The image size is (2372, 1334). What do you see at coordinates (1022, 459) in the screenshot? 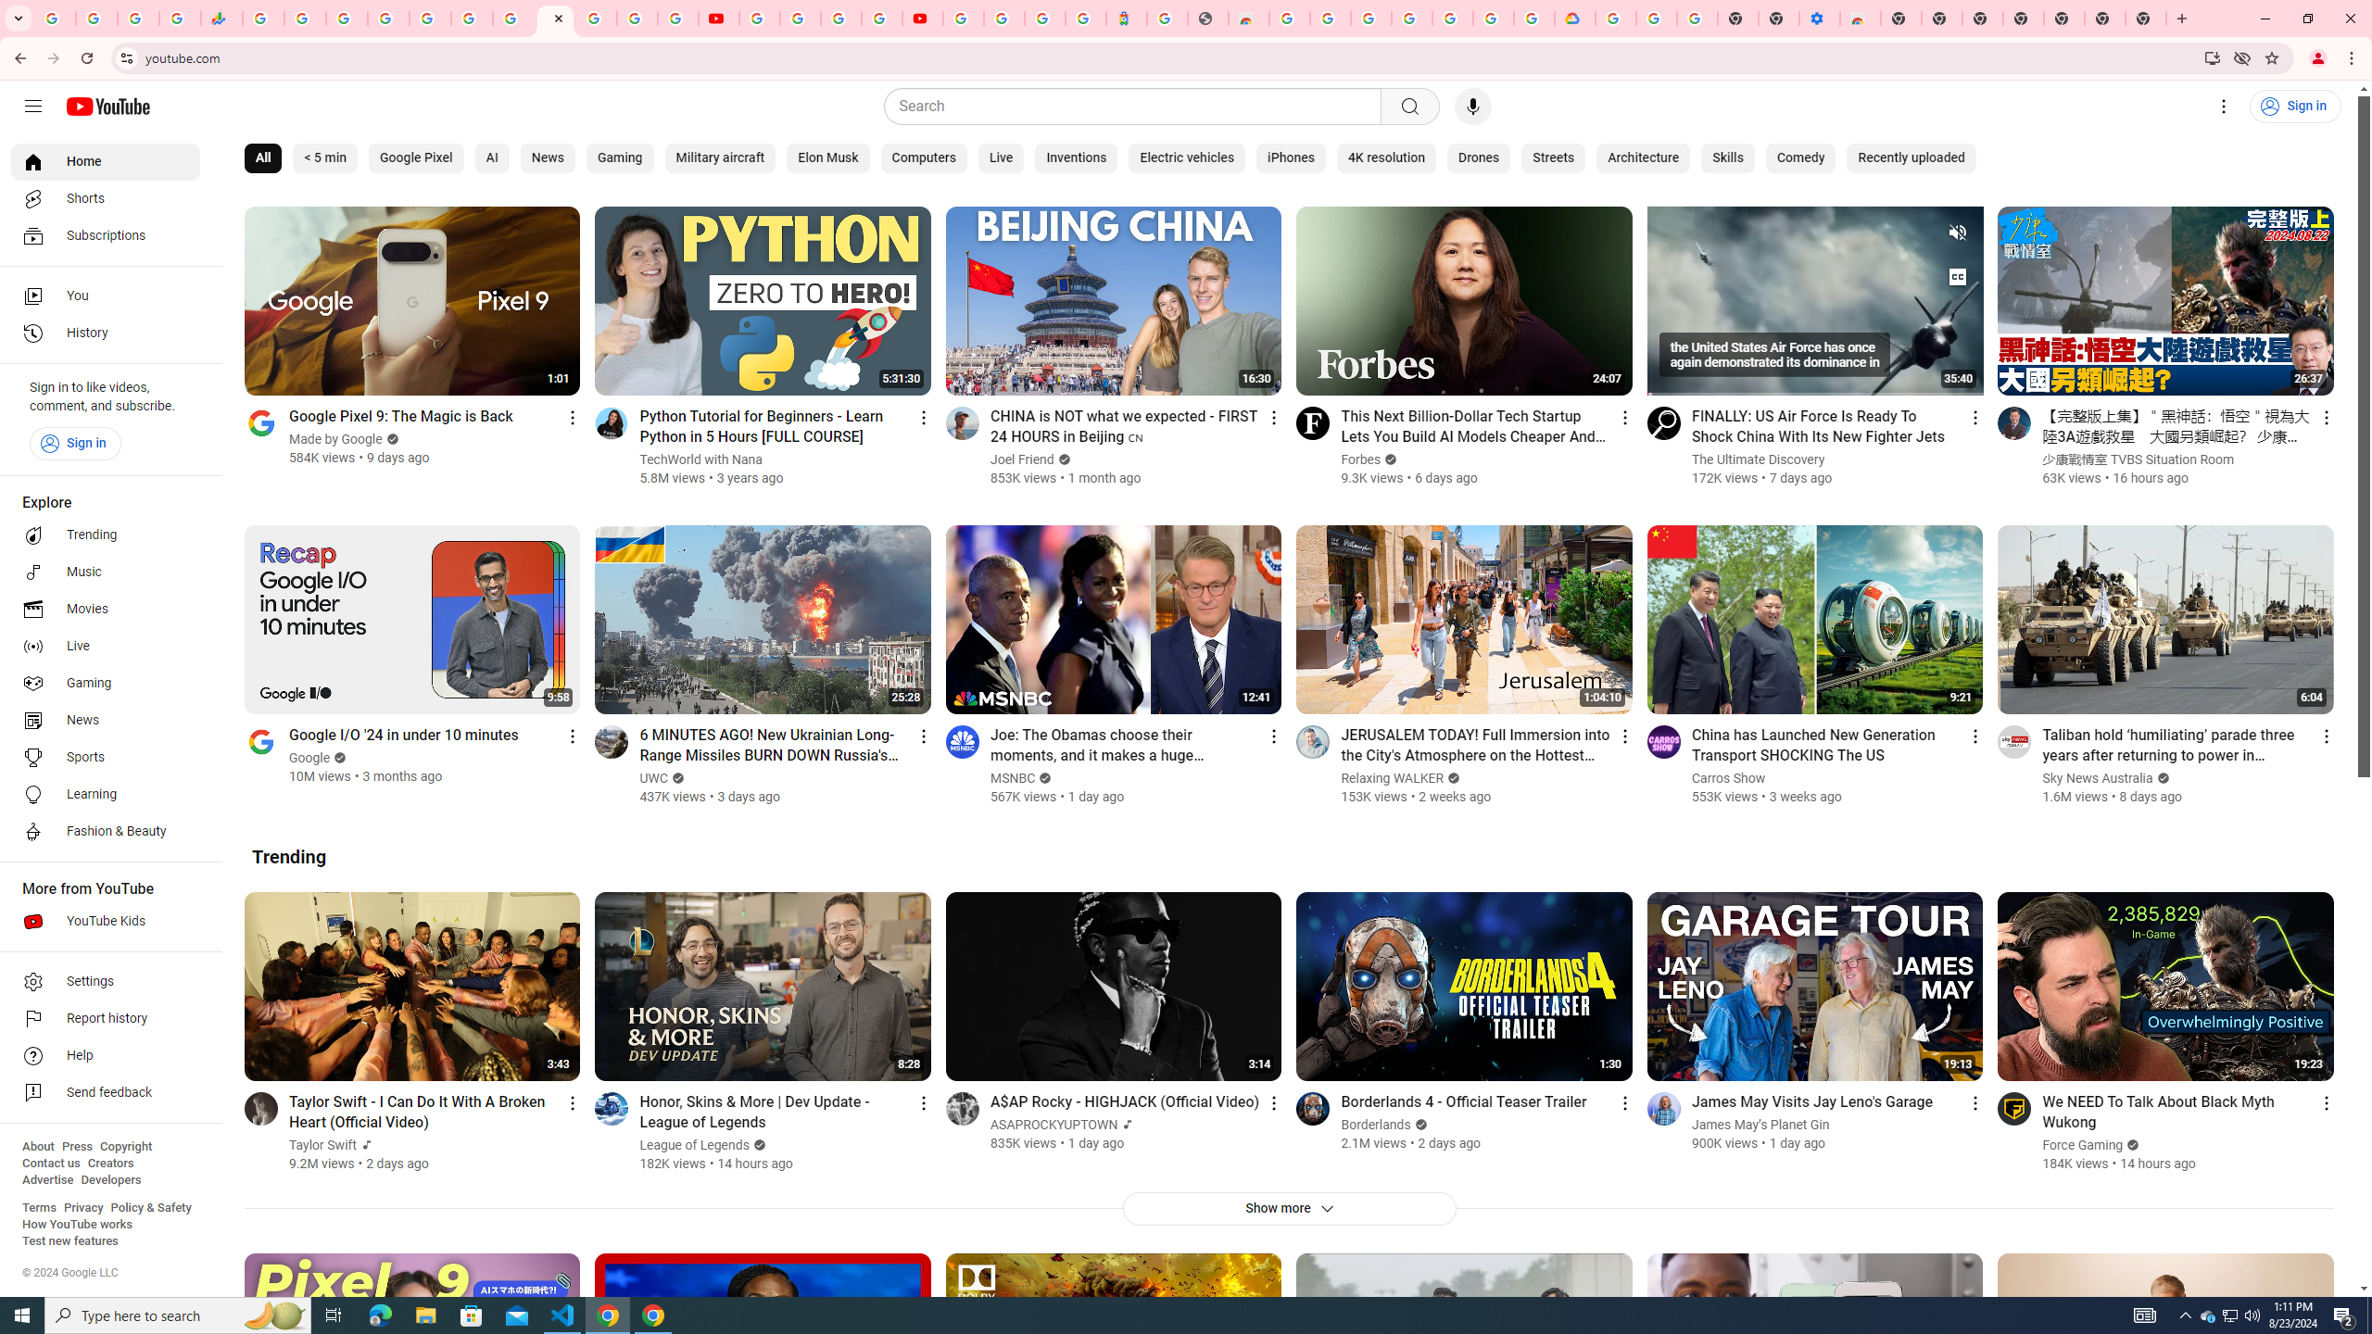
I see `Joel Friend` at bounding box center [1022, 459].